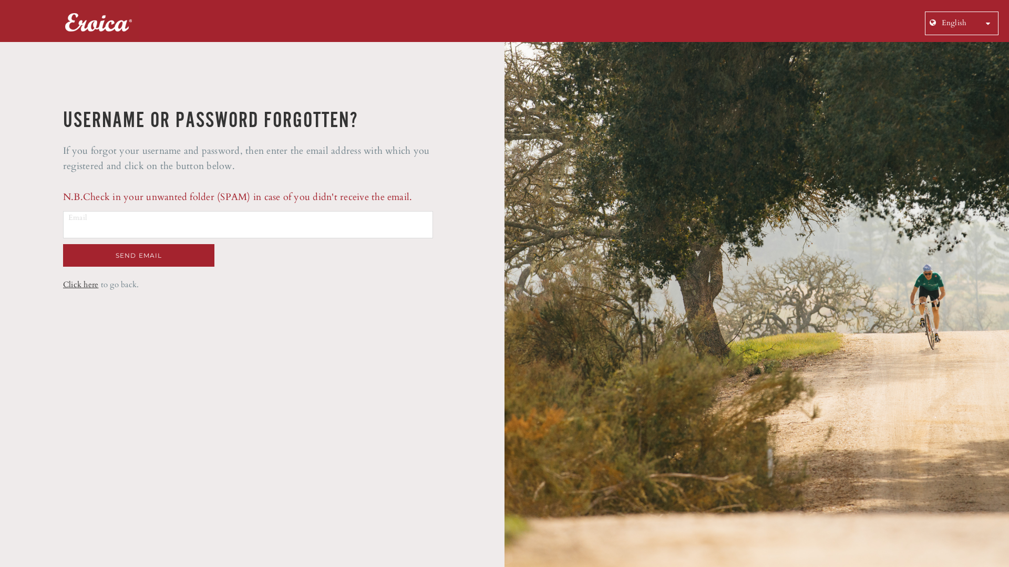  Describe the element at coordinates (946, 23) in the screenshot. I see `  English` at that location.